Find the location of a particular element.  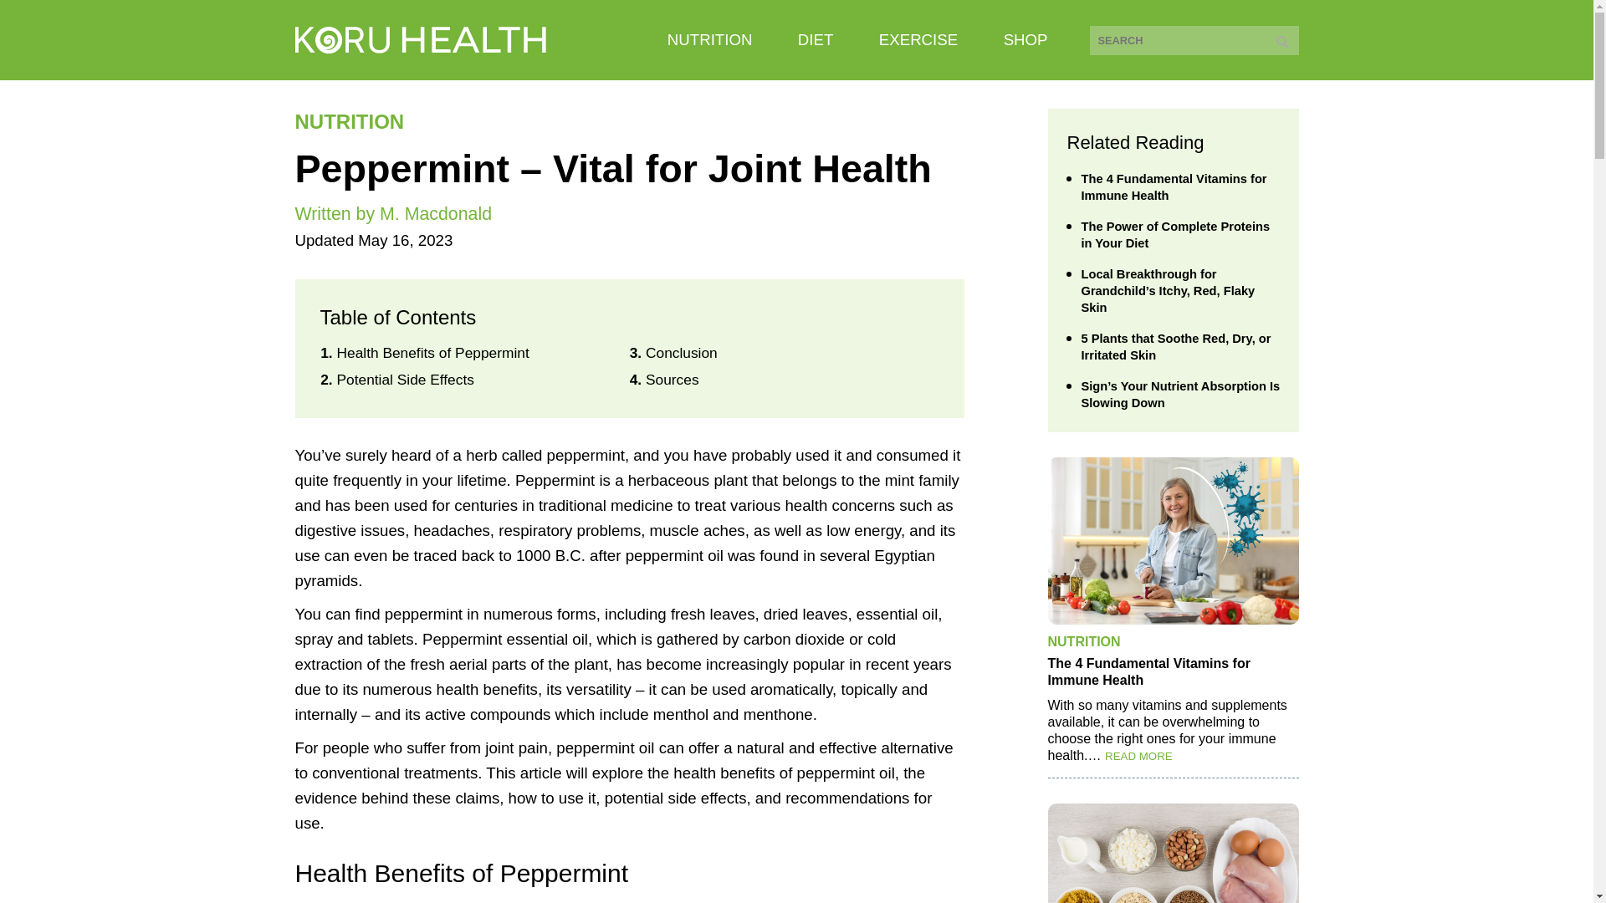

The 4 Fundamental Vitamins for Immune Health is located at coordinates (1181, 187).